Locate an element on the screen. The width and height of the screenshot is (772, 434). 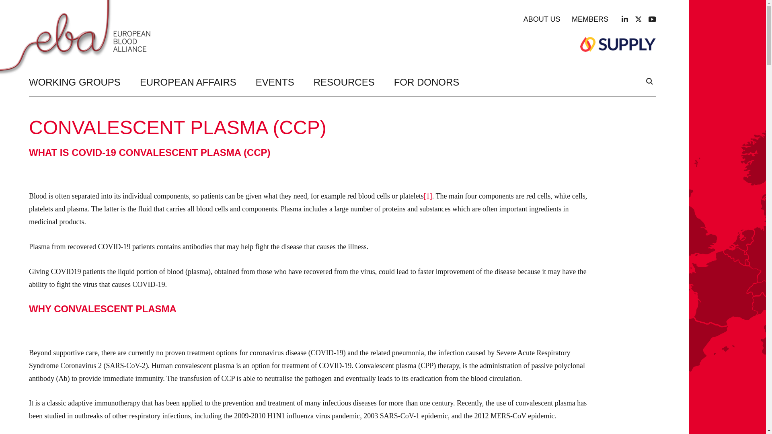
RESOURCES is located at coordinates (344, 82).